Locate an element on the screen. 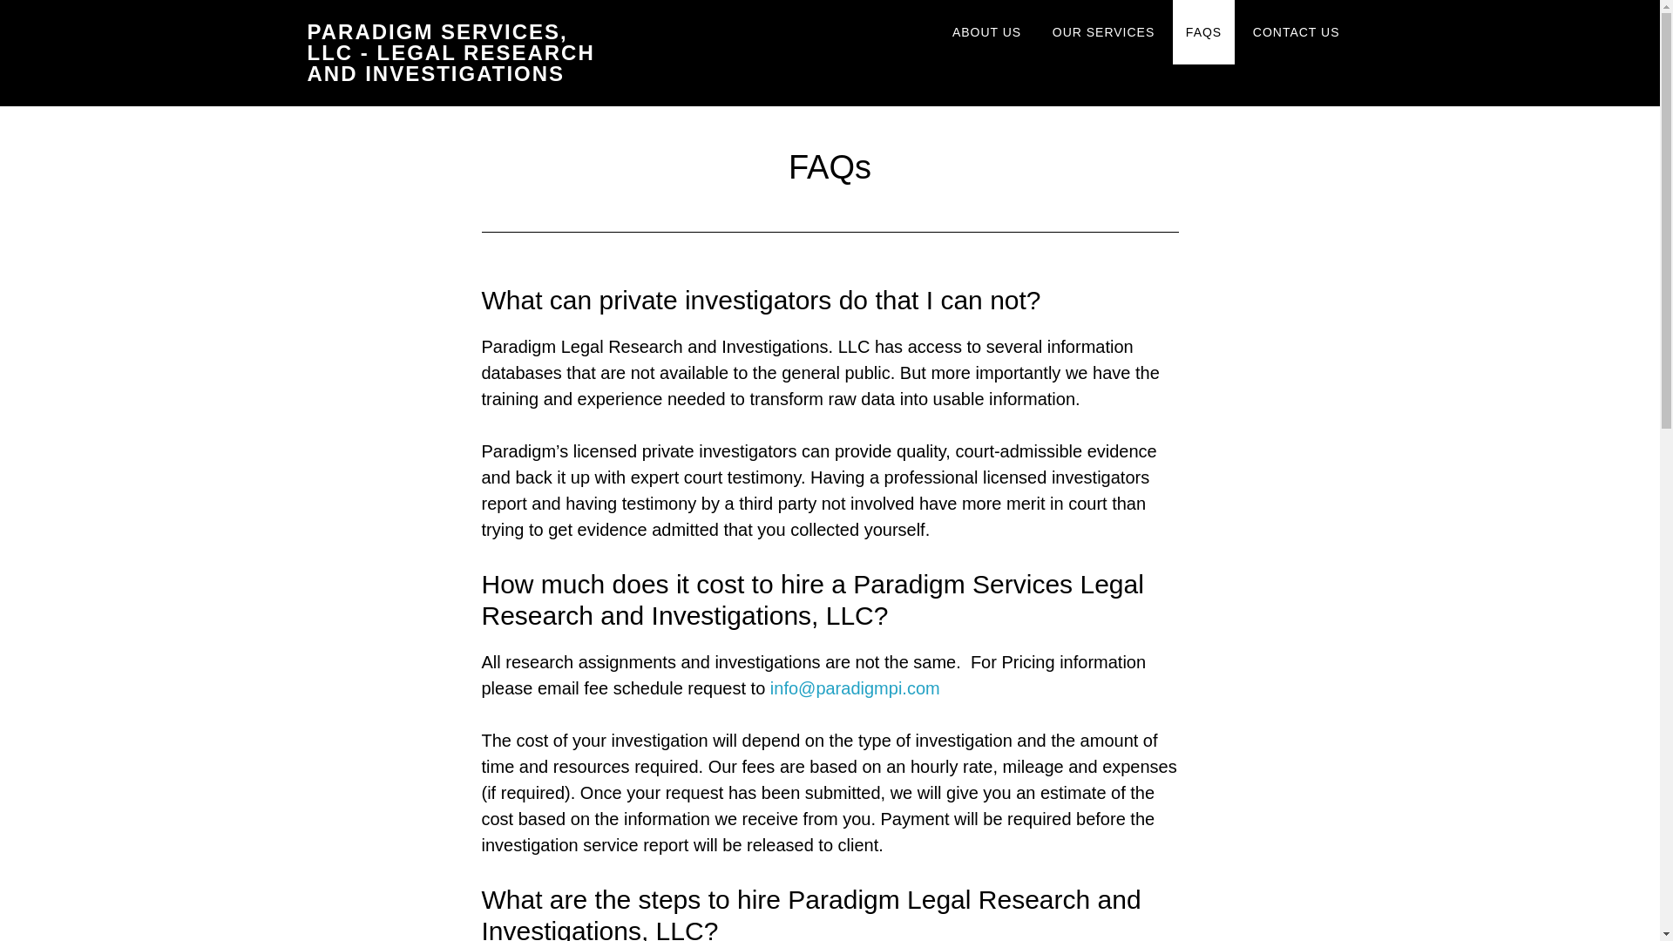 The height and width of the screenshot is (941, 1673). FAQS is located at coordinates (1202, 32).